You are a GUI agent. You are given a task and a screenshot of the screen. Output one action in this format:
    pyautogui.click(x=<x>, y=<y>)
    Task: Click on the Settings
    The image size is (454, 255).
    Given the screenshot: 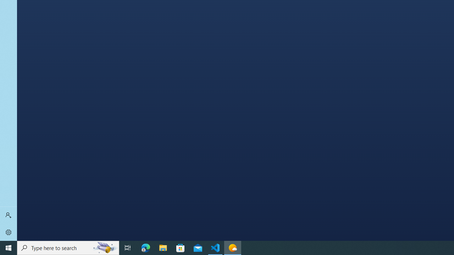 What is the action you would take?
    pyautogui.click(x=9, y=232)
    